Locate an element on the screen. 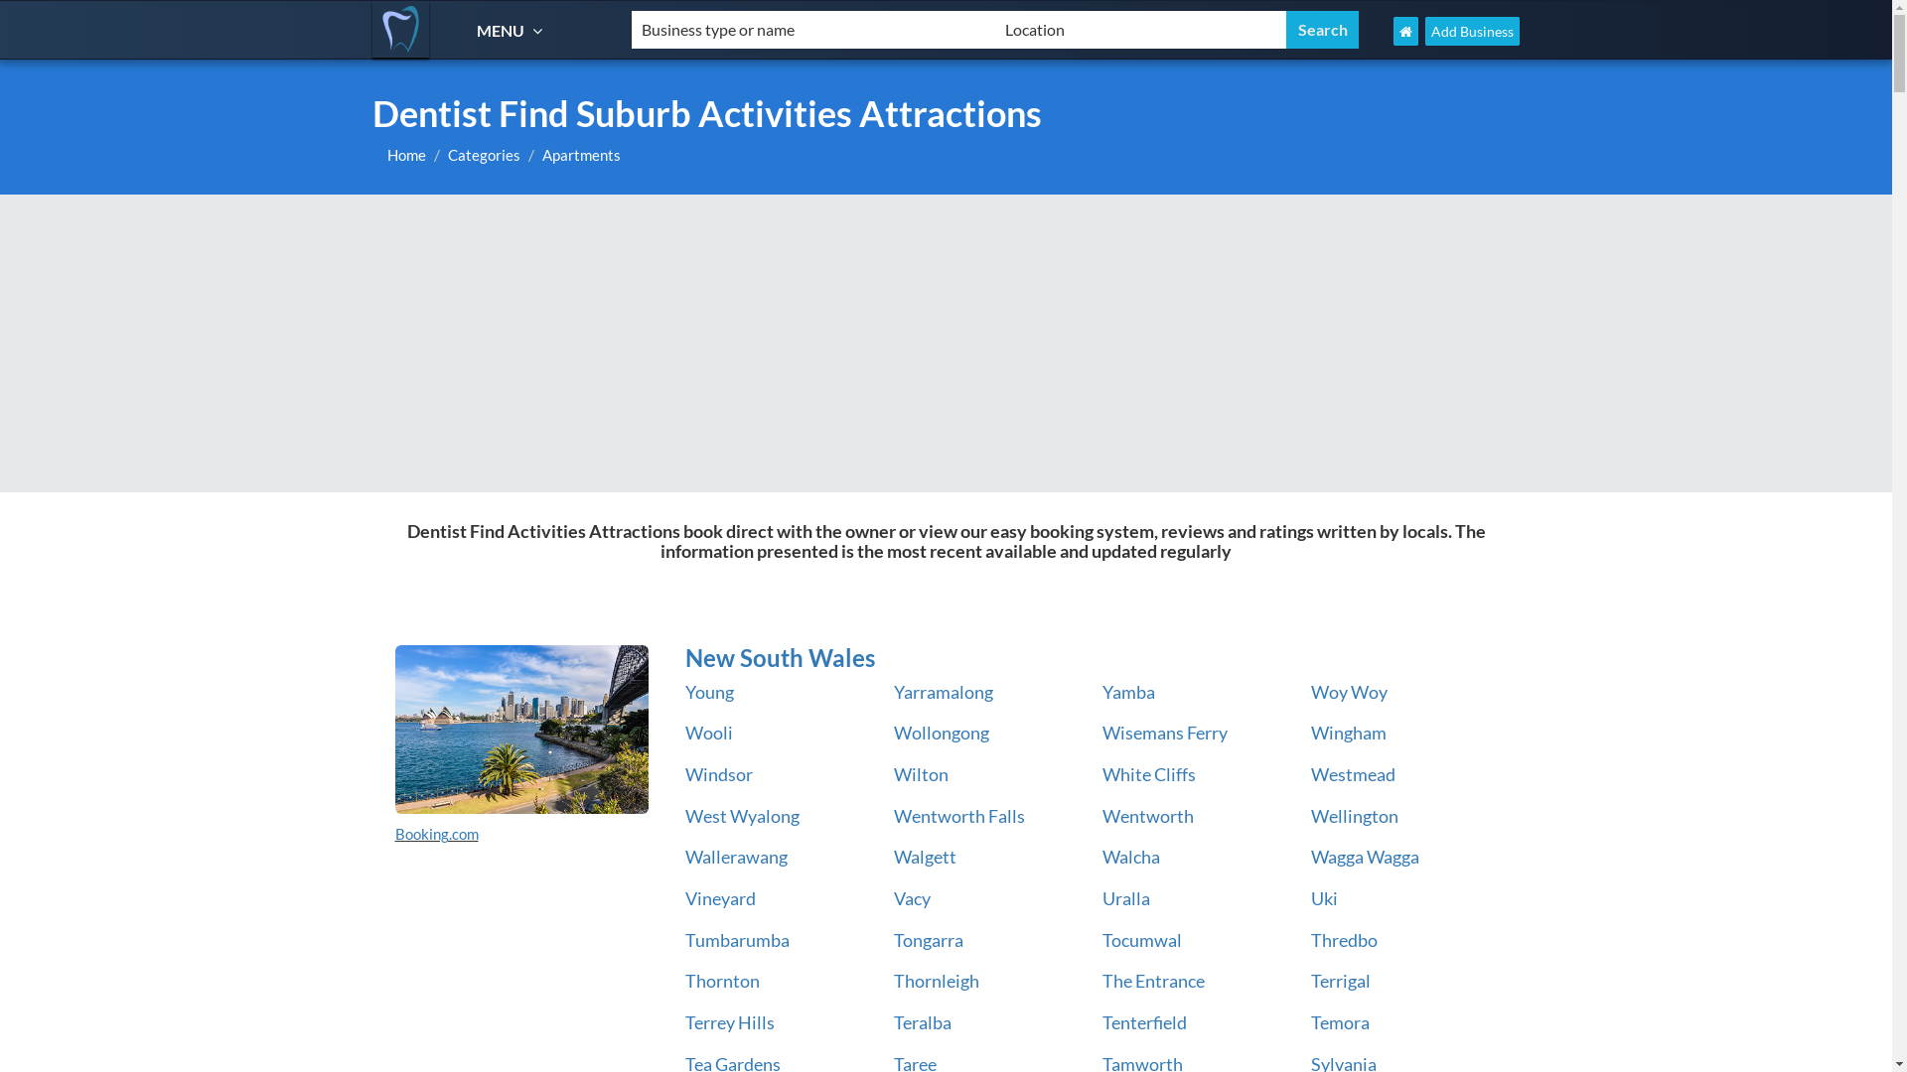  Vacy is located at coordinates (912, 897).